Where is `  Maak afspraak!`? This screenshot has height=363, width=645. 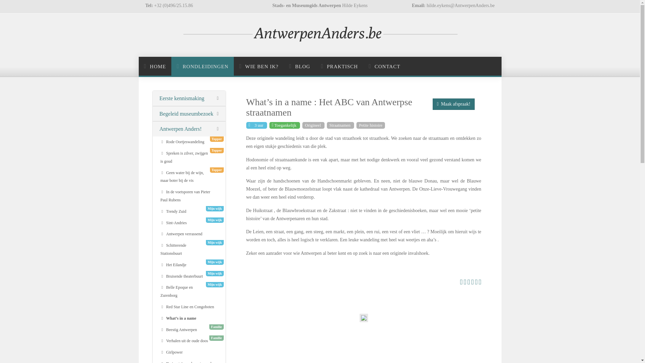   Maak afspraak! is located at coordinates (454, 104).